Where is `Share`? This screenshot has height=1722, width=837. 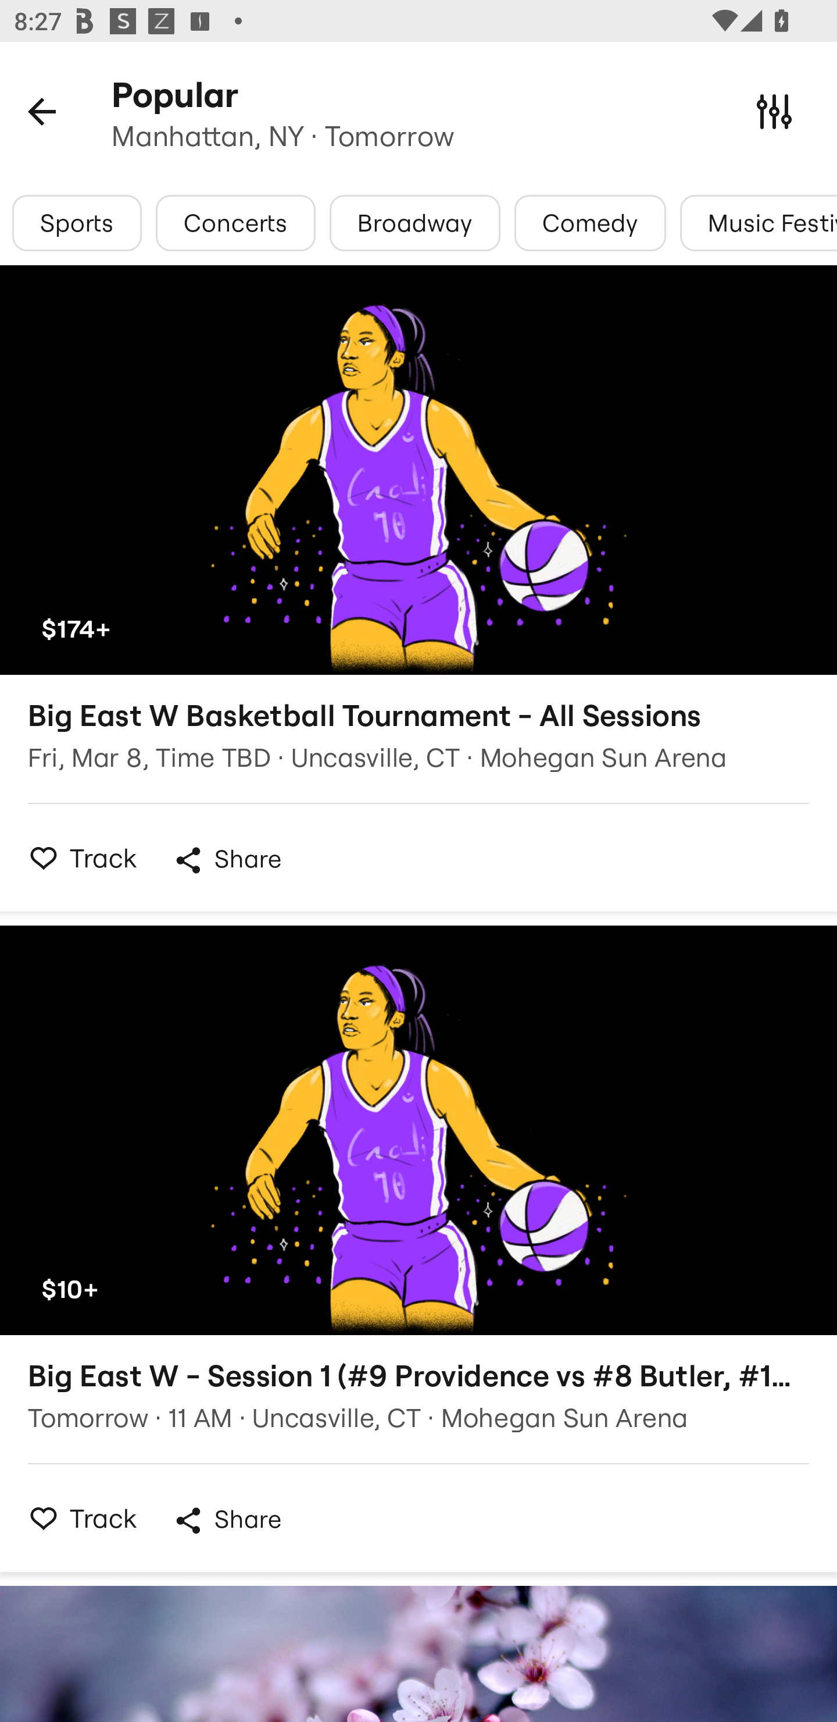
Share is located at coordinates (227, 1520).